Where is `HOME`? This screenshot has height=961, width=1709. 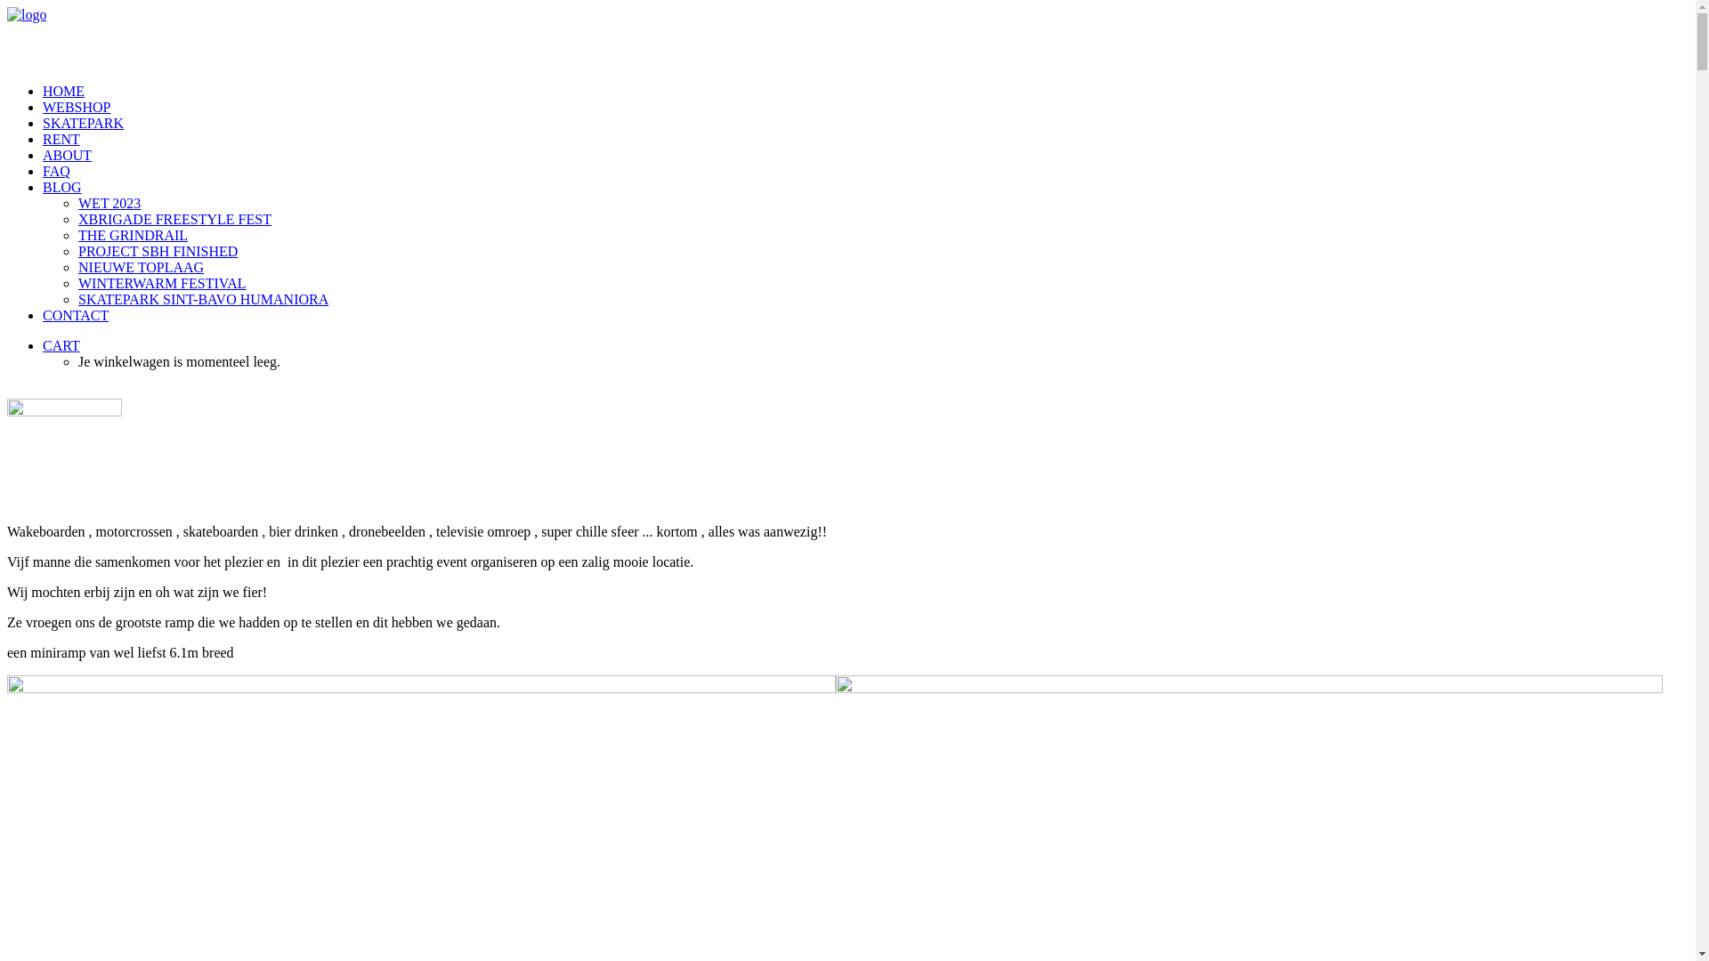 HOME is located at coordinates (64, 91).